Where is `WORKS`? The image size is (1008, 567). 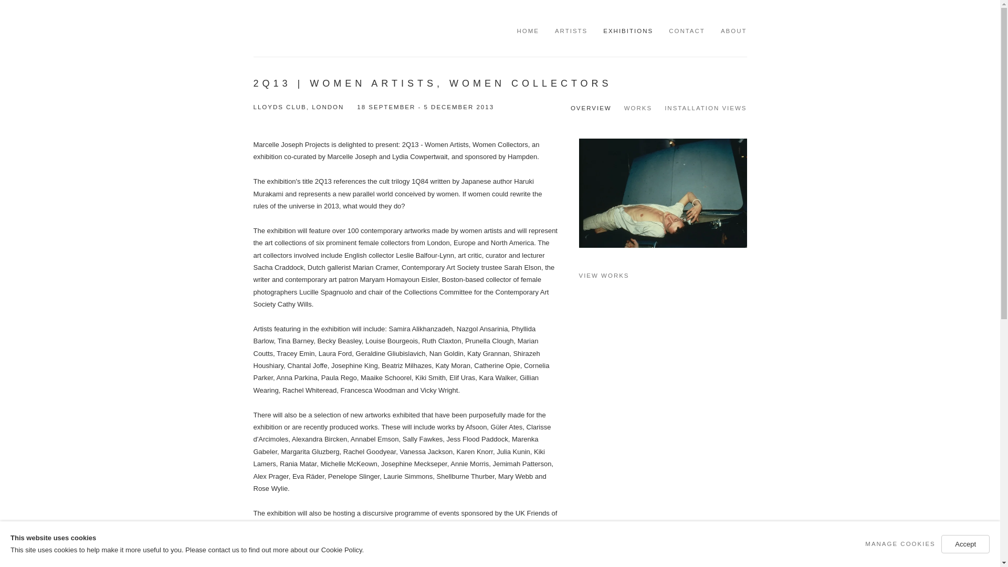
WORKS is located at coordinates (638, 108).